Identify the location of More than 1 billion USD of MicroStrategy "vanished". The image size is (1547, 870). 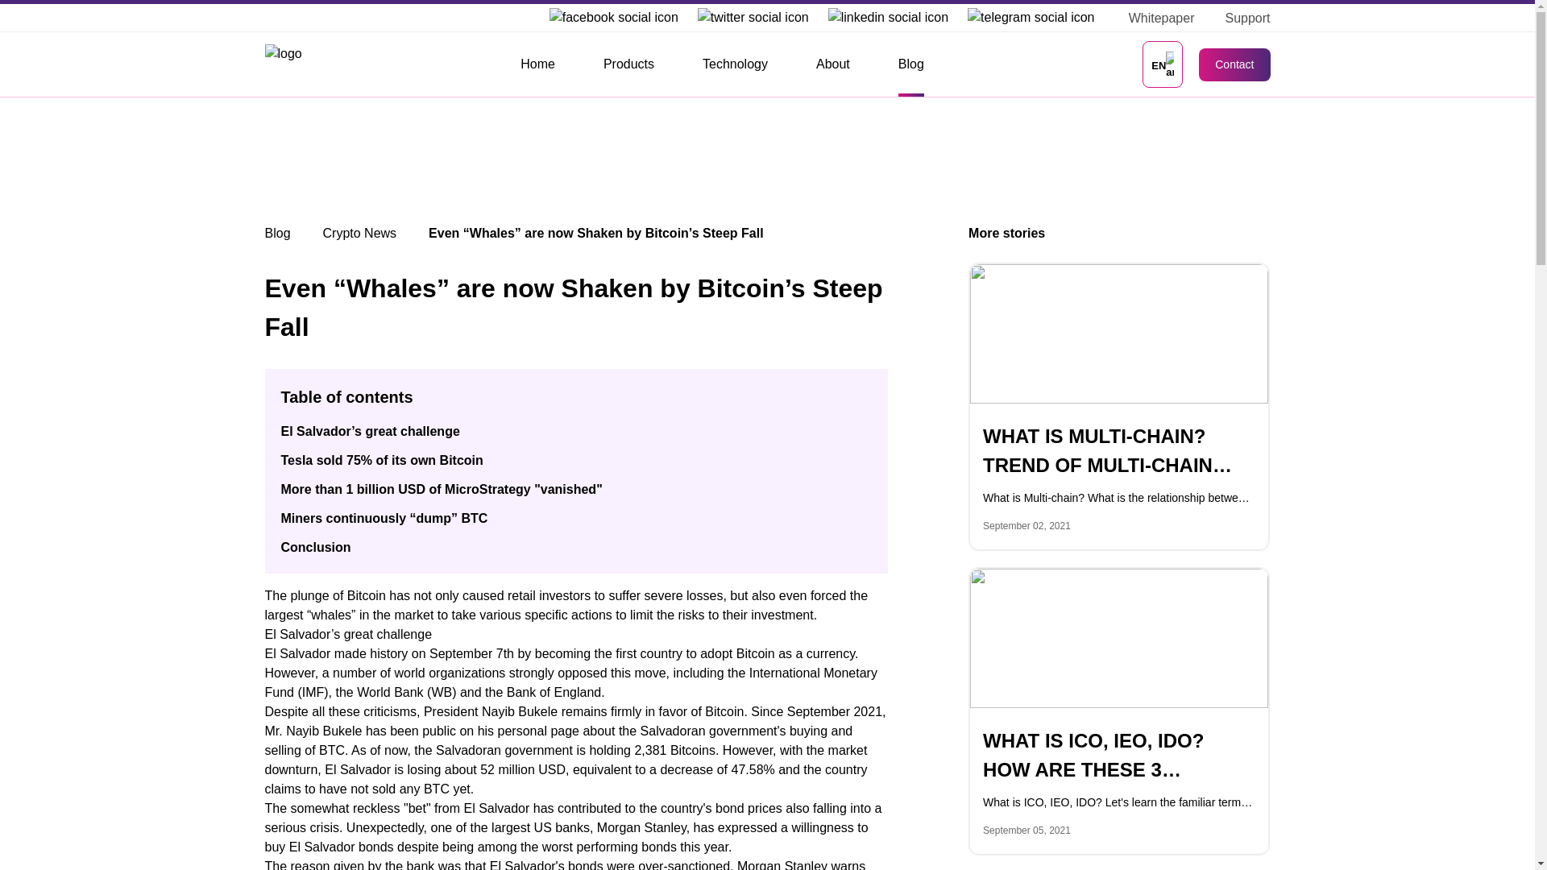
(440, 489).